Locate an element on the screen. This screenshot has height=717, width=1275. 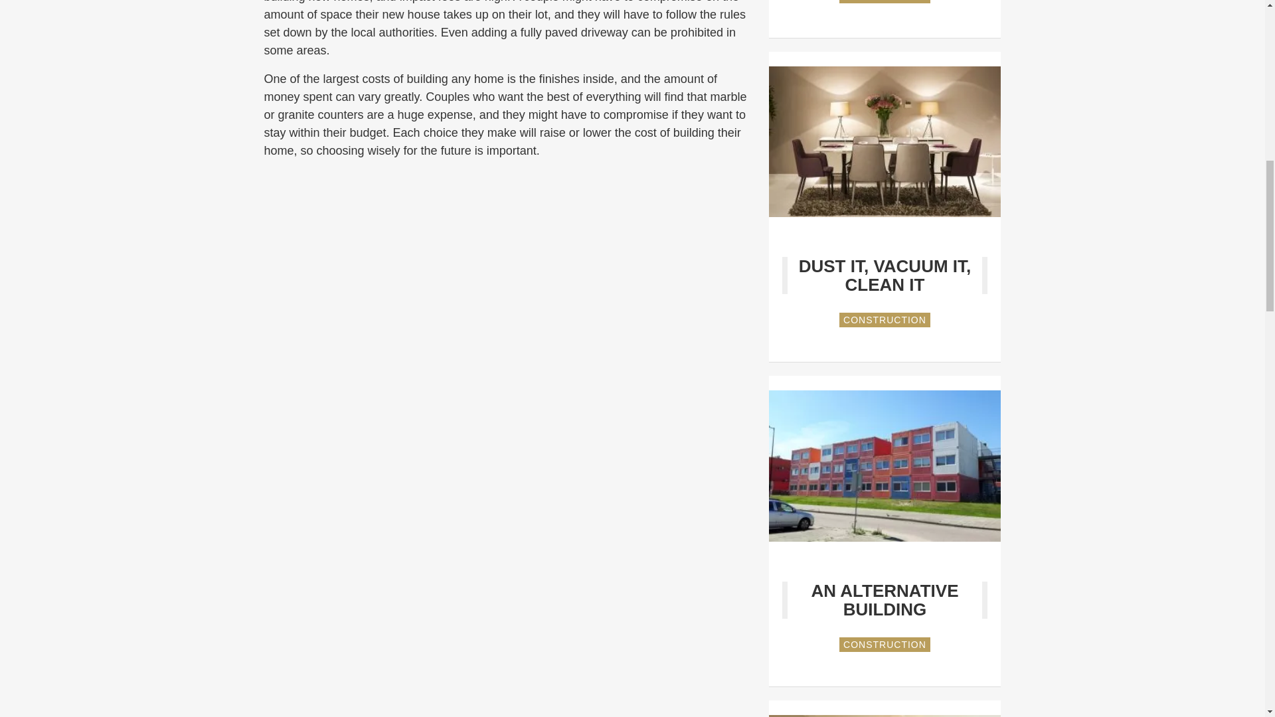
DUST IT, VACUUM IT, CLEAN IT is located at coordinates (885, 275).